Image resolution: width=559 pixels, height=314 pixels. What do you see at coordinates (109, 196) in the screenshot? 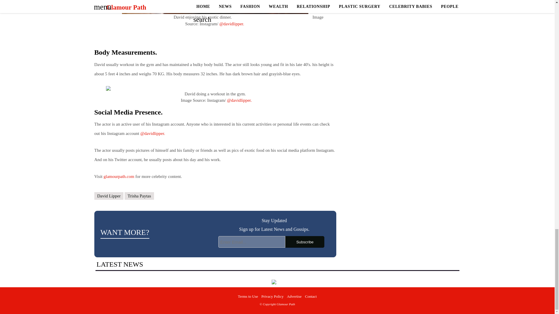
I see `David Lipper` at bounding box center [109, 196].